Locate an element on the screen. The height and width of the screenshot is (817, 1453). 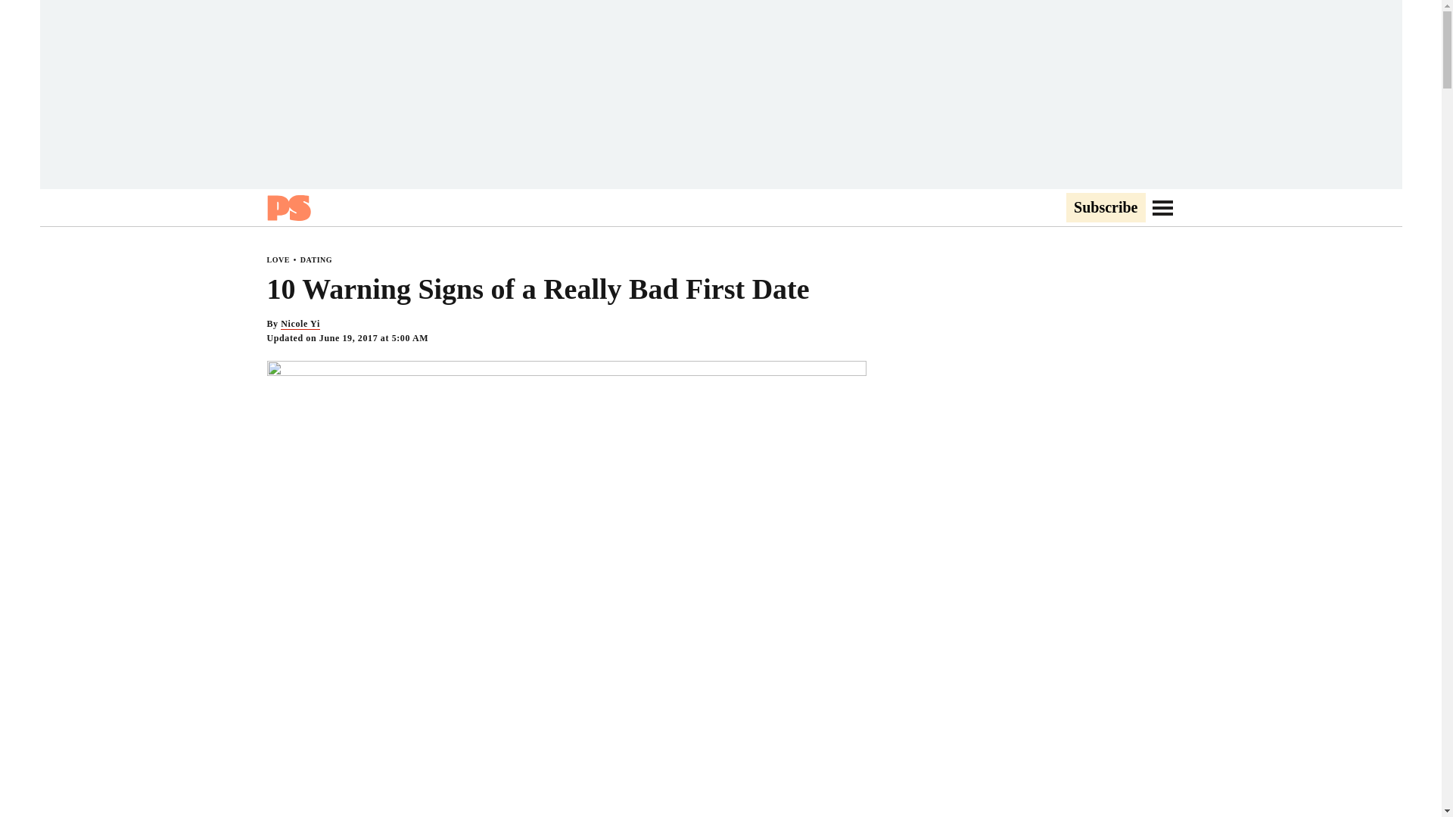
Go to Navigation is located at coordinates (1162, 207).